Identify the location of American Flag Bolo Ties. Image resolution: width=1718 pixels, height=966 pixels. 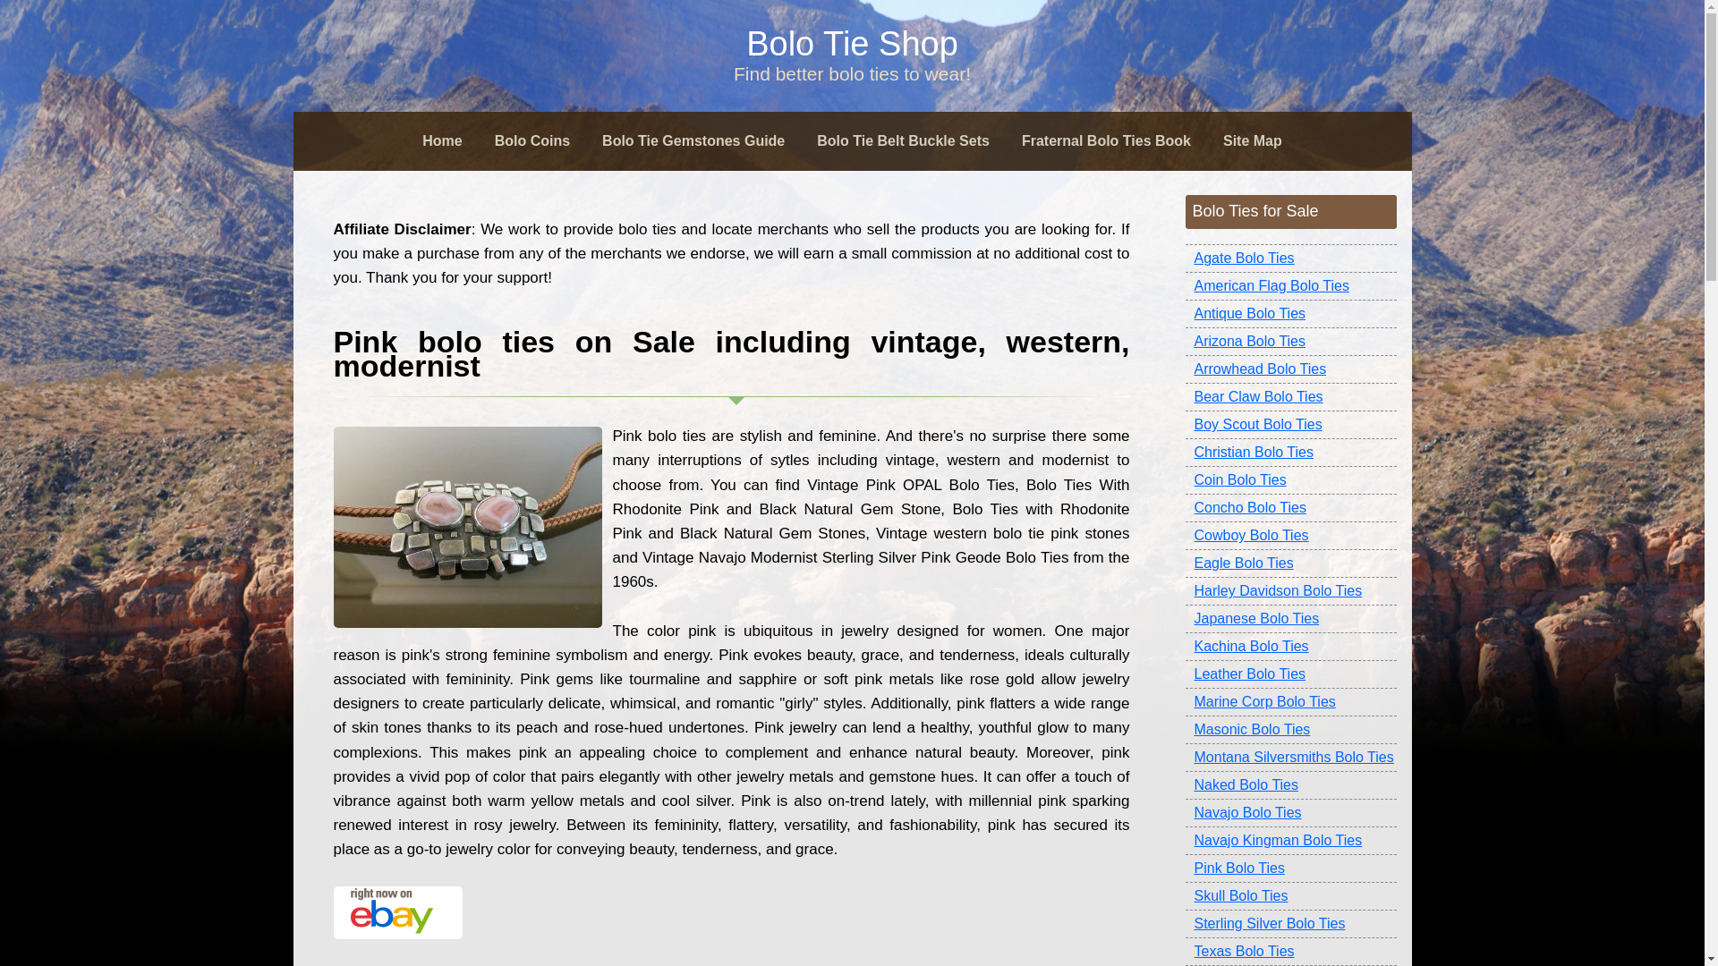
(1290, 286).